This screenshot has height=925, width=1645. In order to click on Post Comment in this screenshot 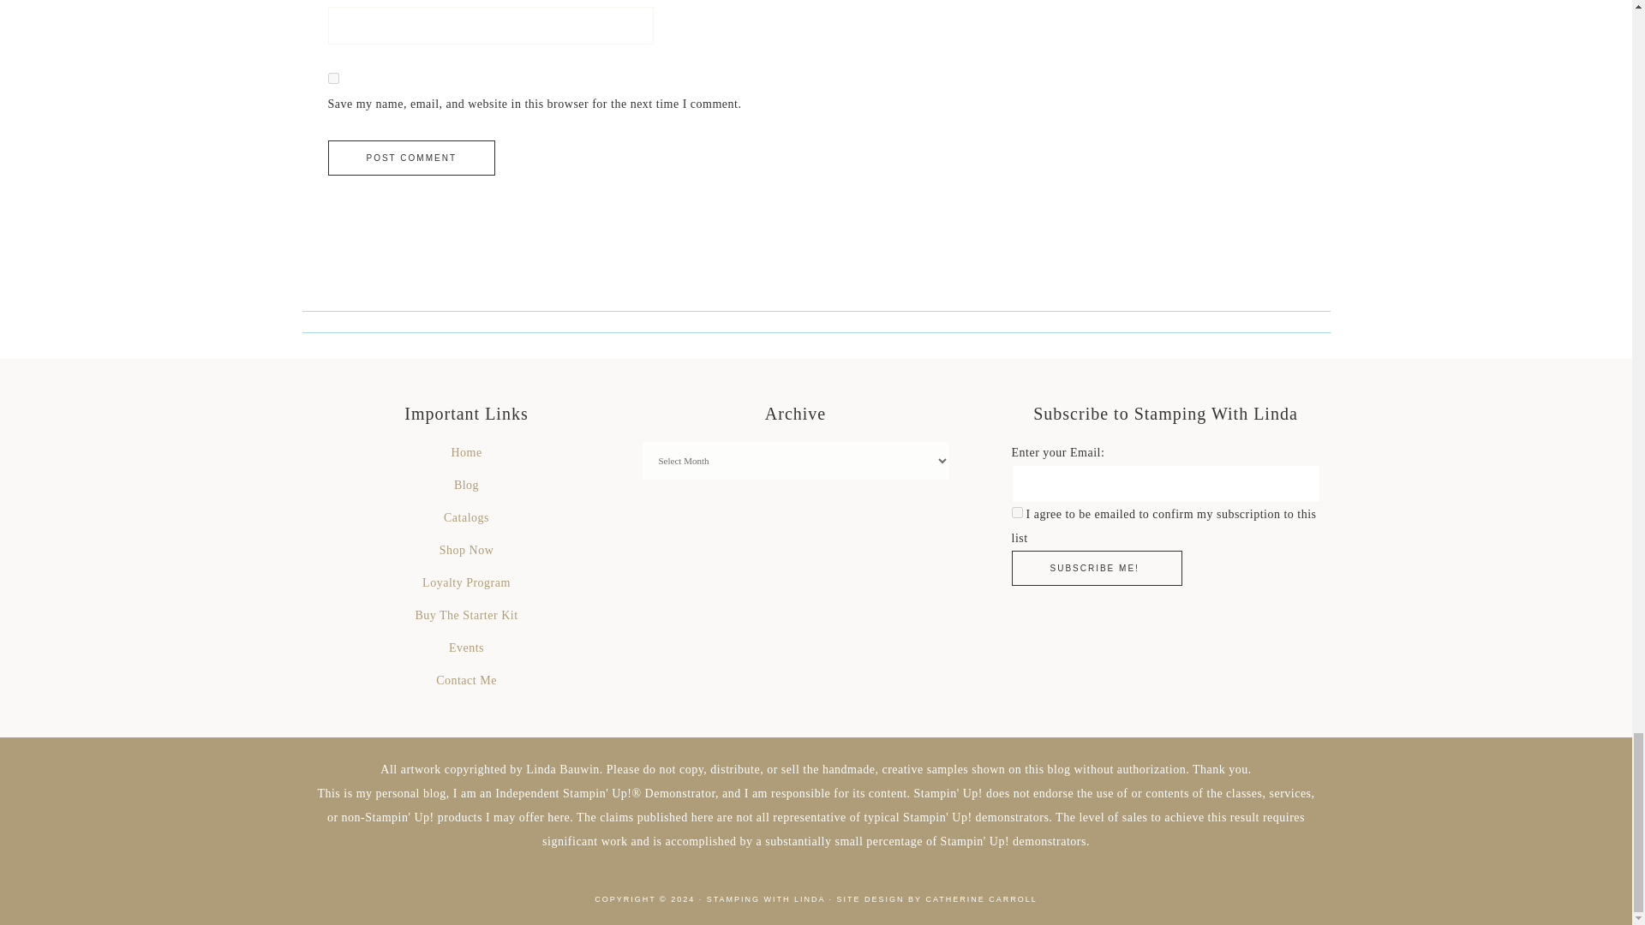, I will do `click(411, 158)`.